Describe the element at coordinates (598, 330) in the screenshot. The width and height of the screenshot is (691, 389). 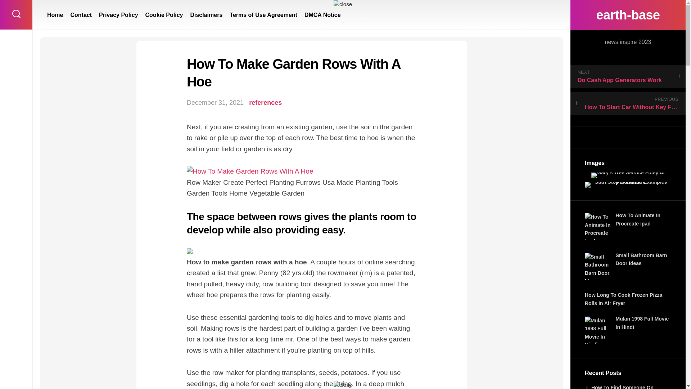
I see `Mulan 1998 Full Movie In Hindi` at that location.